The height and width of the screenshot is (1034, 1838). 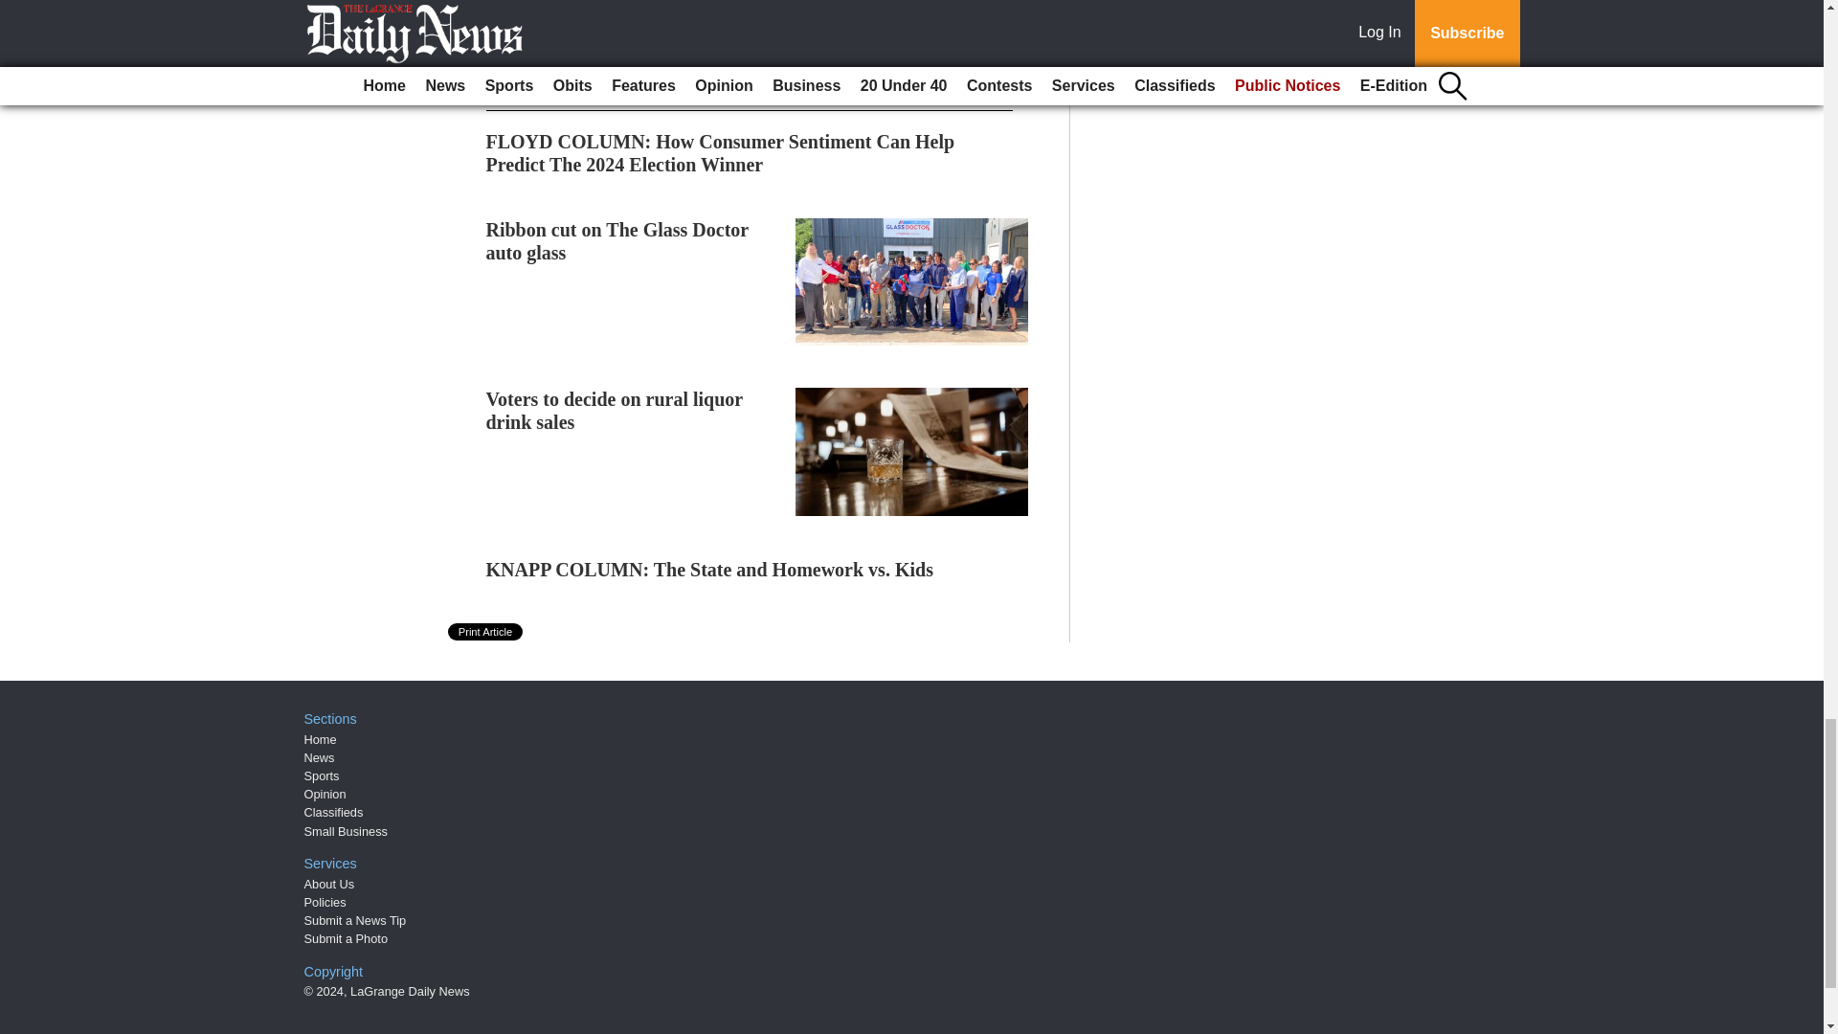 I want to click on Print Article, so click(x=486, y=632).